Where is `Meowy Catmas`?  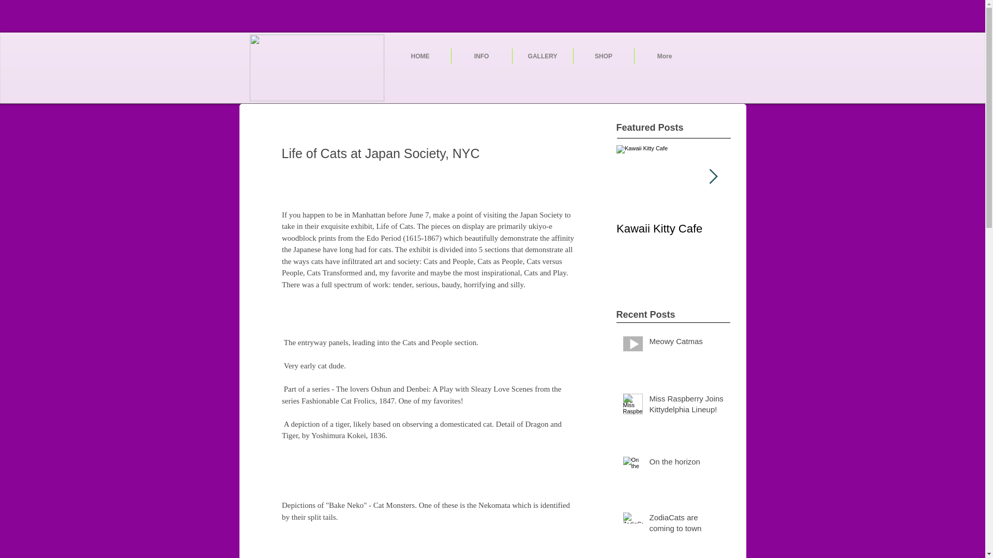
Meowy Catmas is located at coordinates (686, 343).